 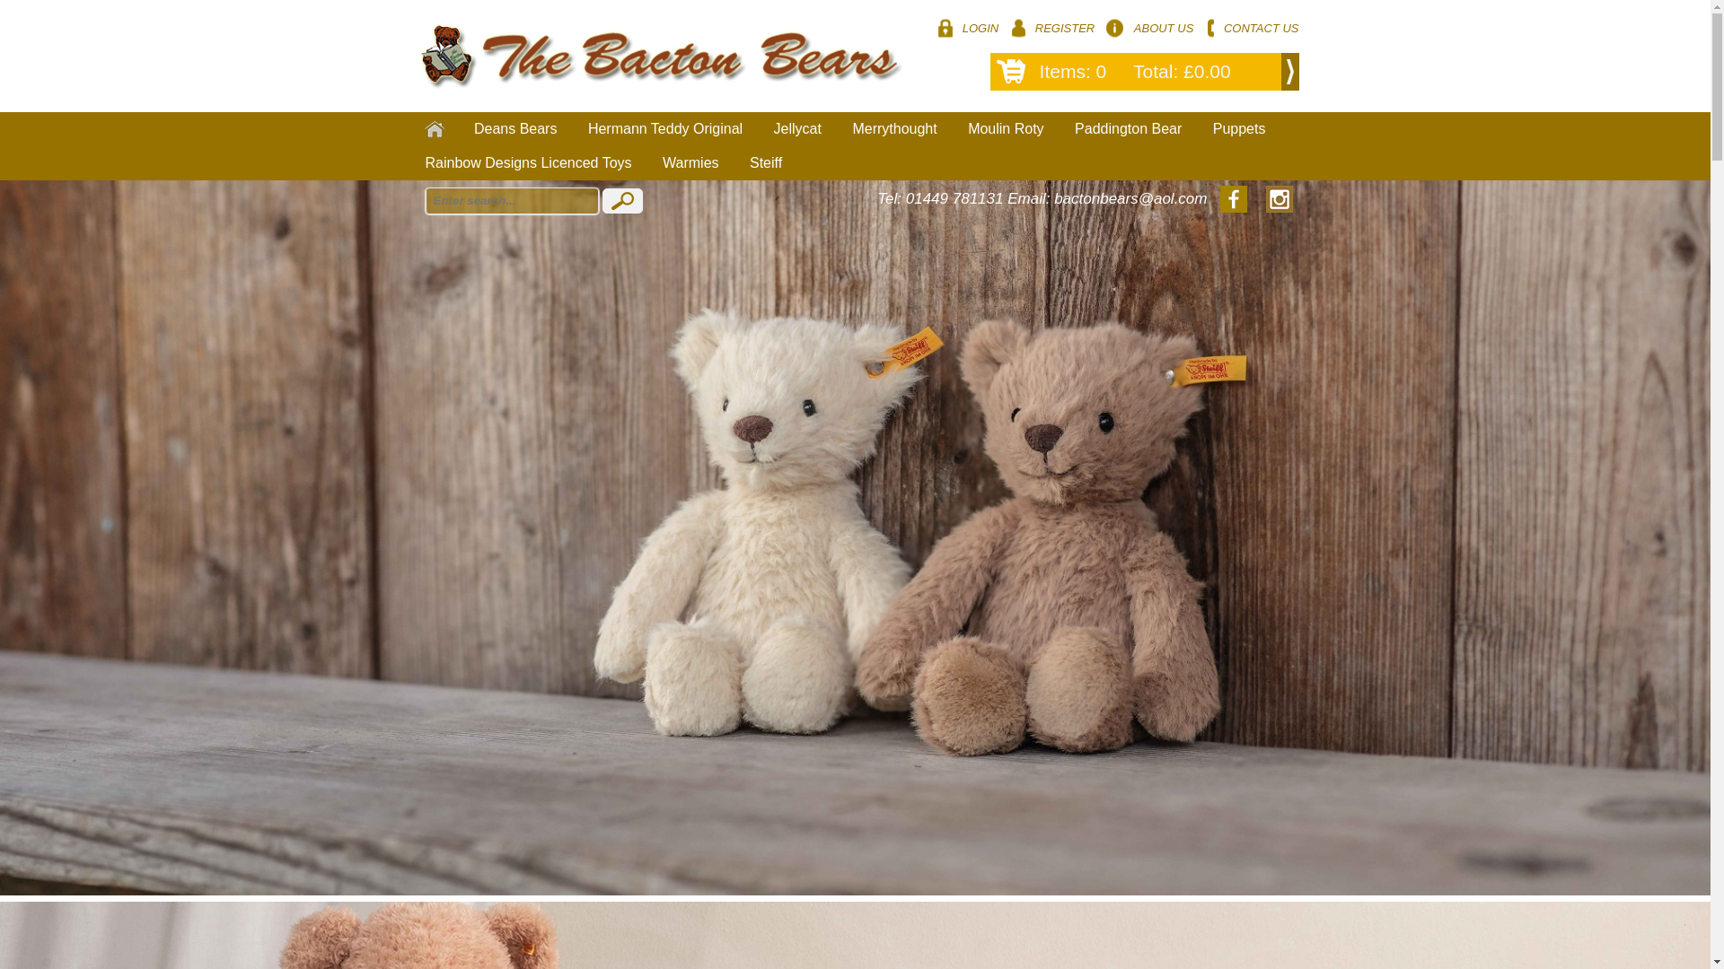 What do you see at coordinates (765, 163) in the screenshot?
I see `Steiff` at bounding box center [765, 163].